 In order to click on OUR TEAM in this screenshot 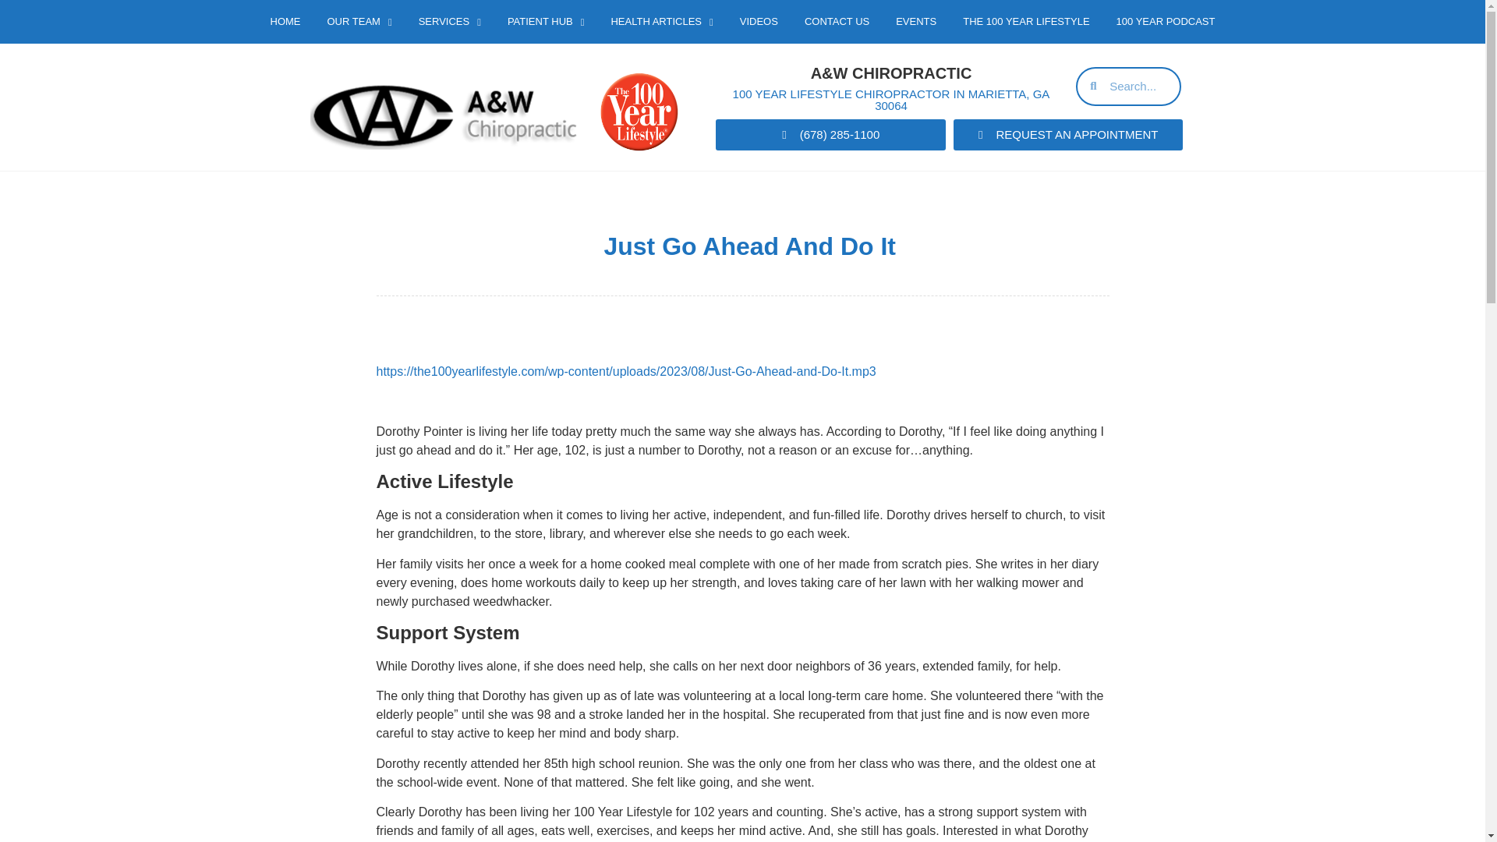, I will do `click(359, 22)`.